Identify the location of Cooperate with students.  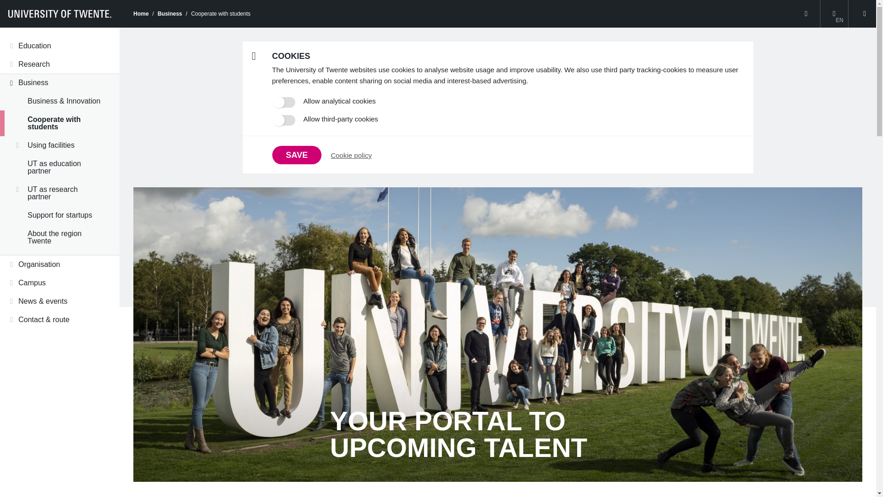
(60, 123).